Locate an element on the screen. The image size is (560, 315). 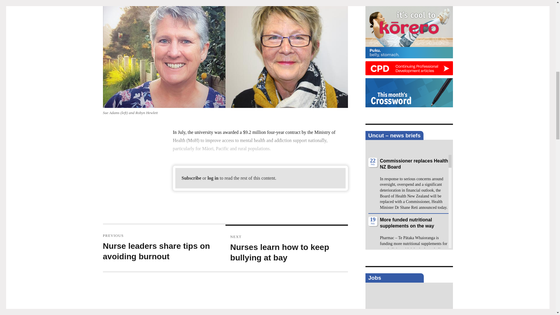
log in is located at coordinates (213, 178).